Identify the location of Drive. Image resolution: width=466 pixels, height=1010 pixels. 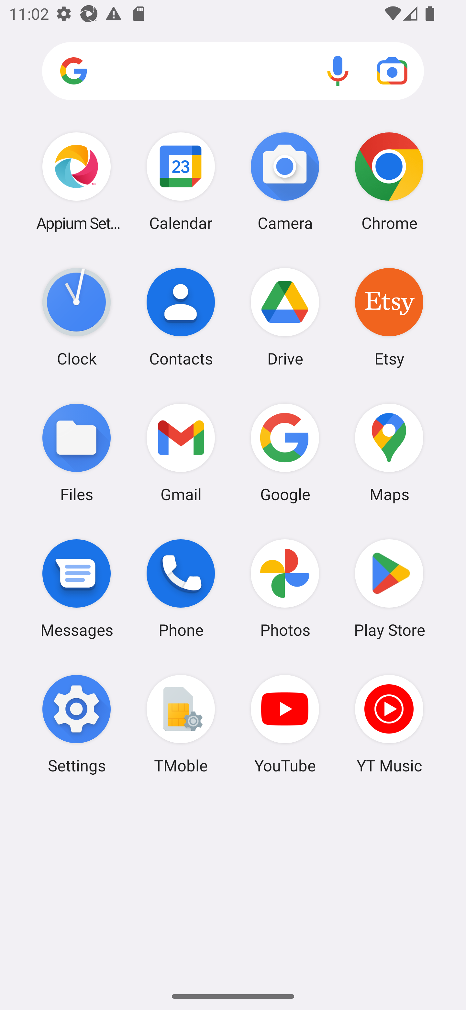
(285, 317).